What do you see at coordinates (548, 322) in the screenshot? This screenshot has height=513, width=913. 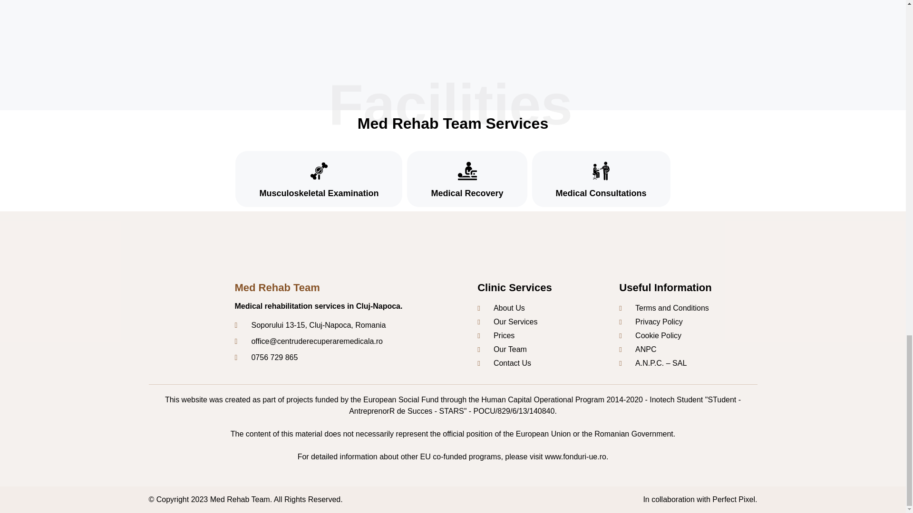 I see `Our Services` at bounding box center [548, 322].